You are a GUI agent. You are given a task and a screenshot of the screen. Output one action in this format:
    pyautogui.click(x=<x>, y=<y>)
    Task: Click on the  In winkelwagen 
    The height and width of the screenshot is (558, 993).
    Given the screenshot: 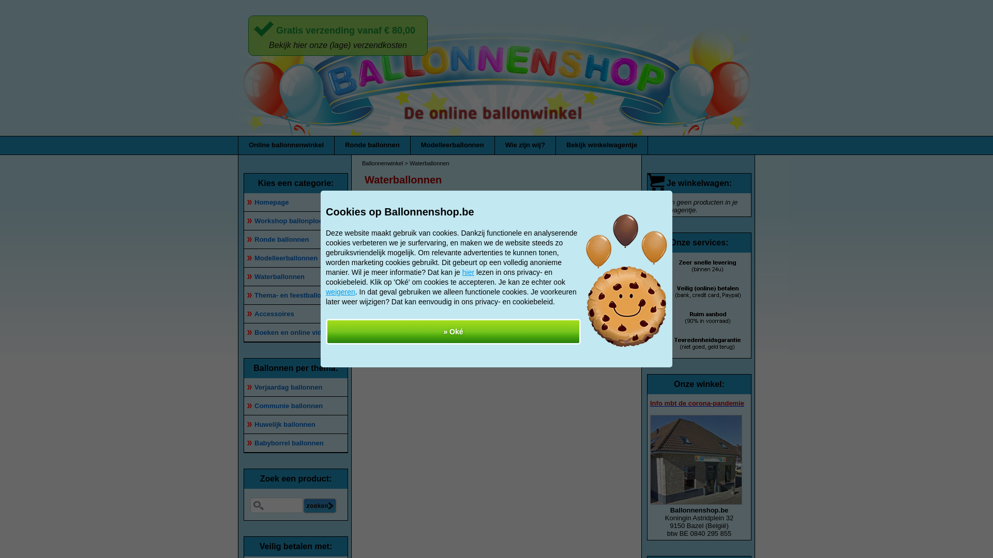 What is the action you would take?
    pyautogui.click(x=532, y=313)
    